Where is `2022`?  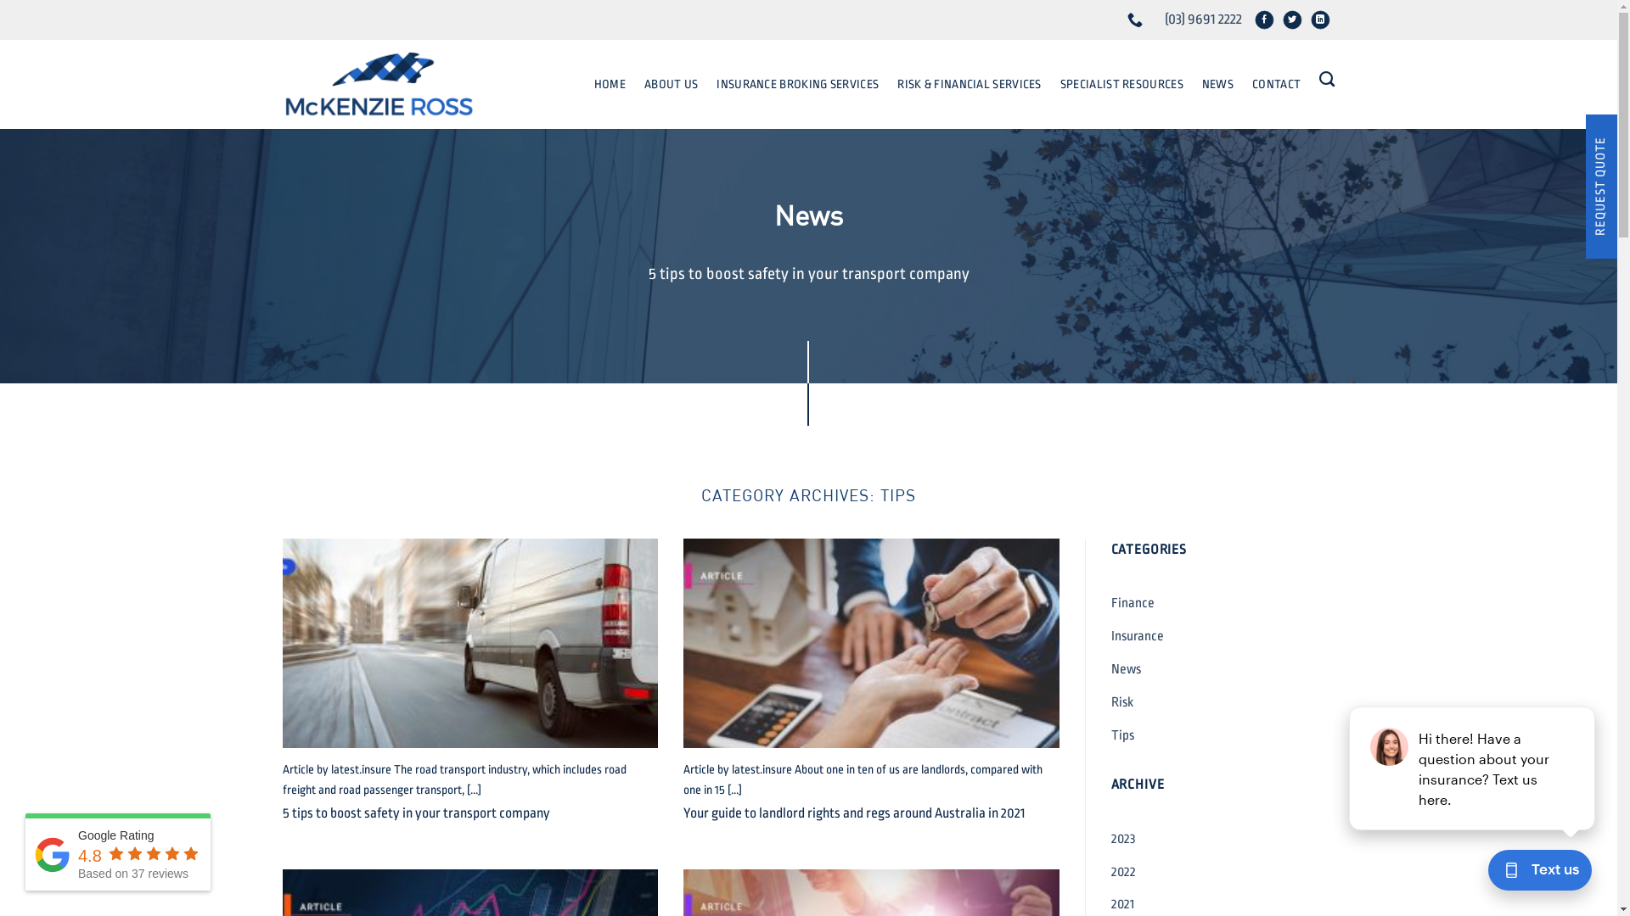 2022 is located at coordinates (1122, 872).